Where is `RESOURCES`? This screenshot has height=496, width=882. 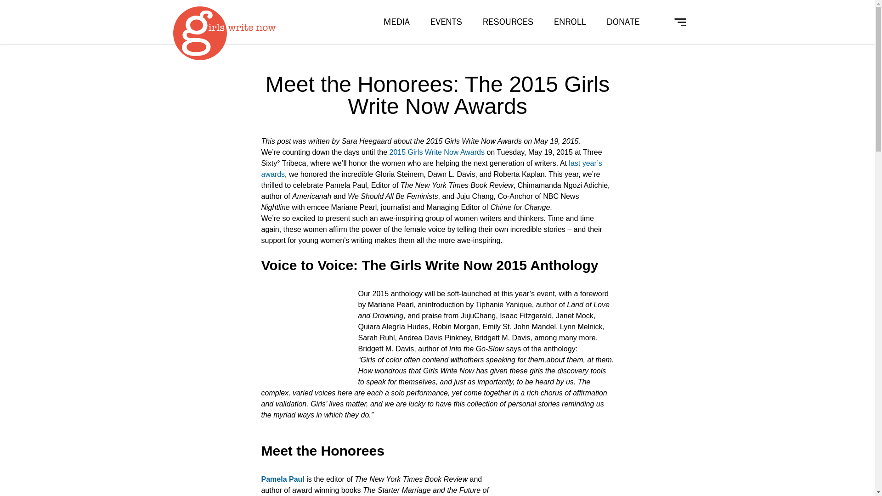
RESOURCES is located at coordinates (508, 22).